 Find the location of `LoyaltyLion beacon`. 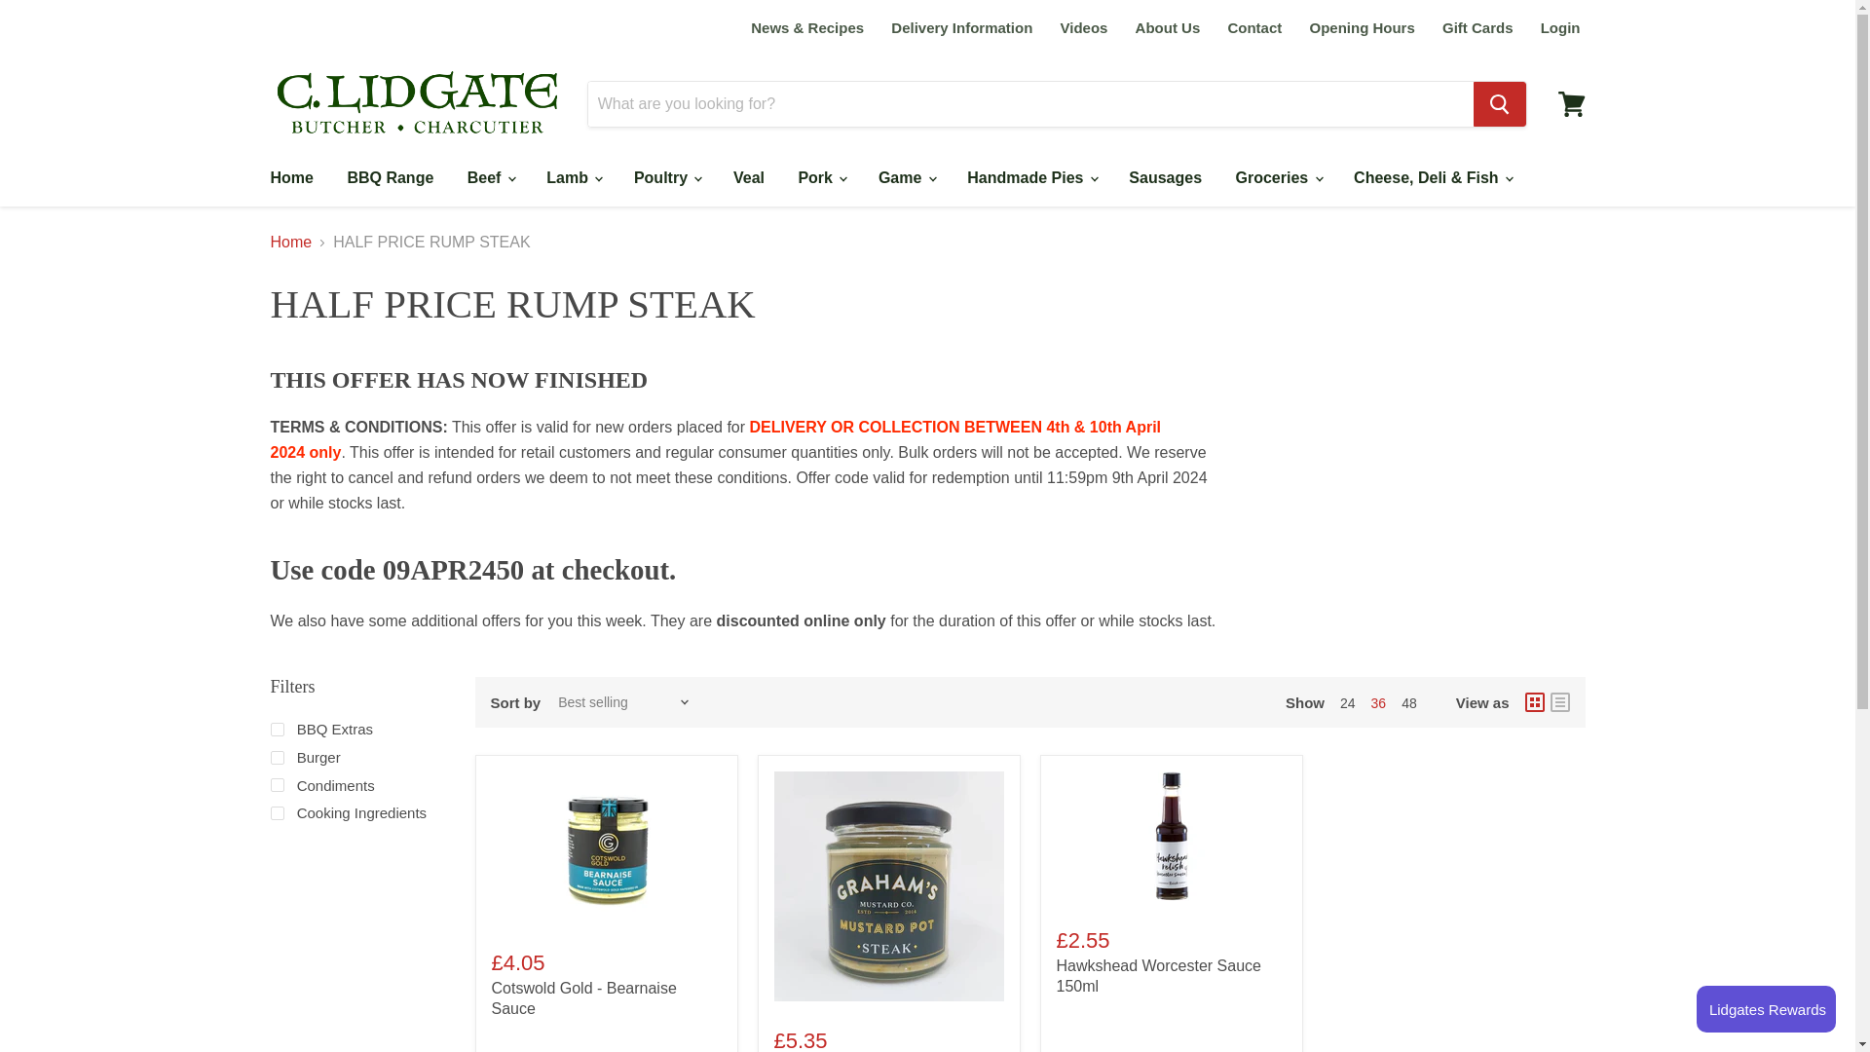

LoyaltyLion beacon is located at coordinates (1766, 1008).